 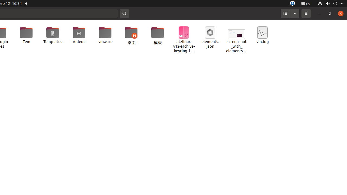 I want to click on Minimize, so click(x=319, y=14).